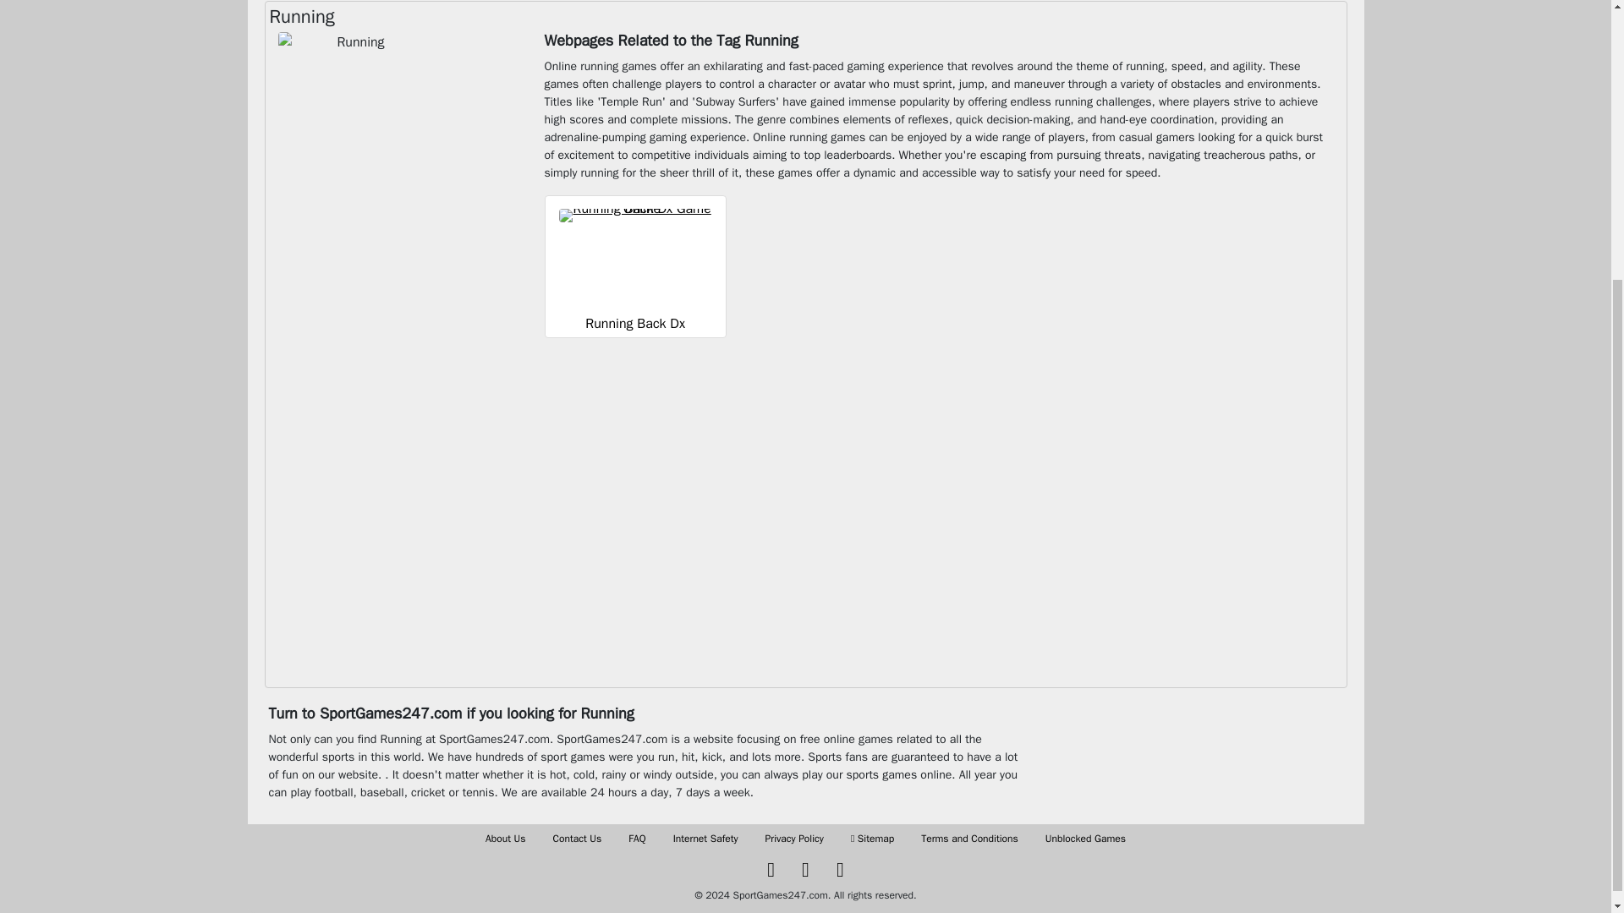  What do you see at coordinates (705, 839) in the screenshot?
I see `Internet Safety` at bounding box center [705, 839].